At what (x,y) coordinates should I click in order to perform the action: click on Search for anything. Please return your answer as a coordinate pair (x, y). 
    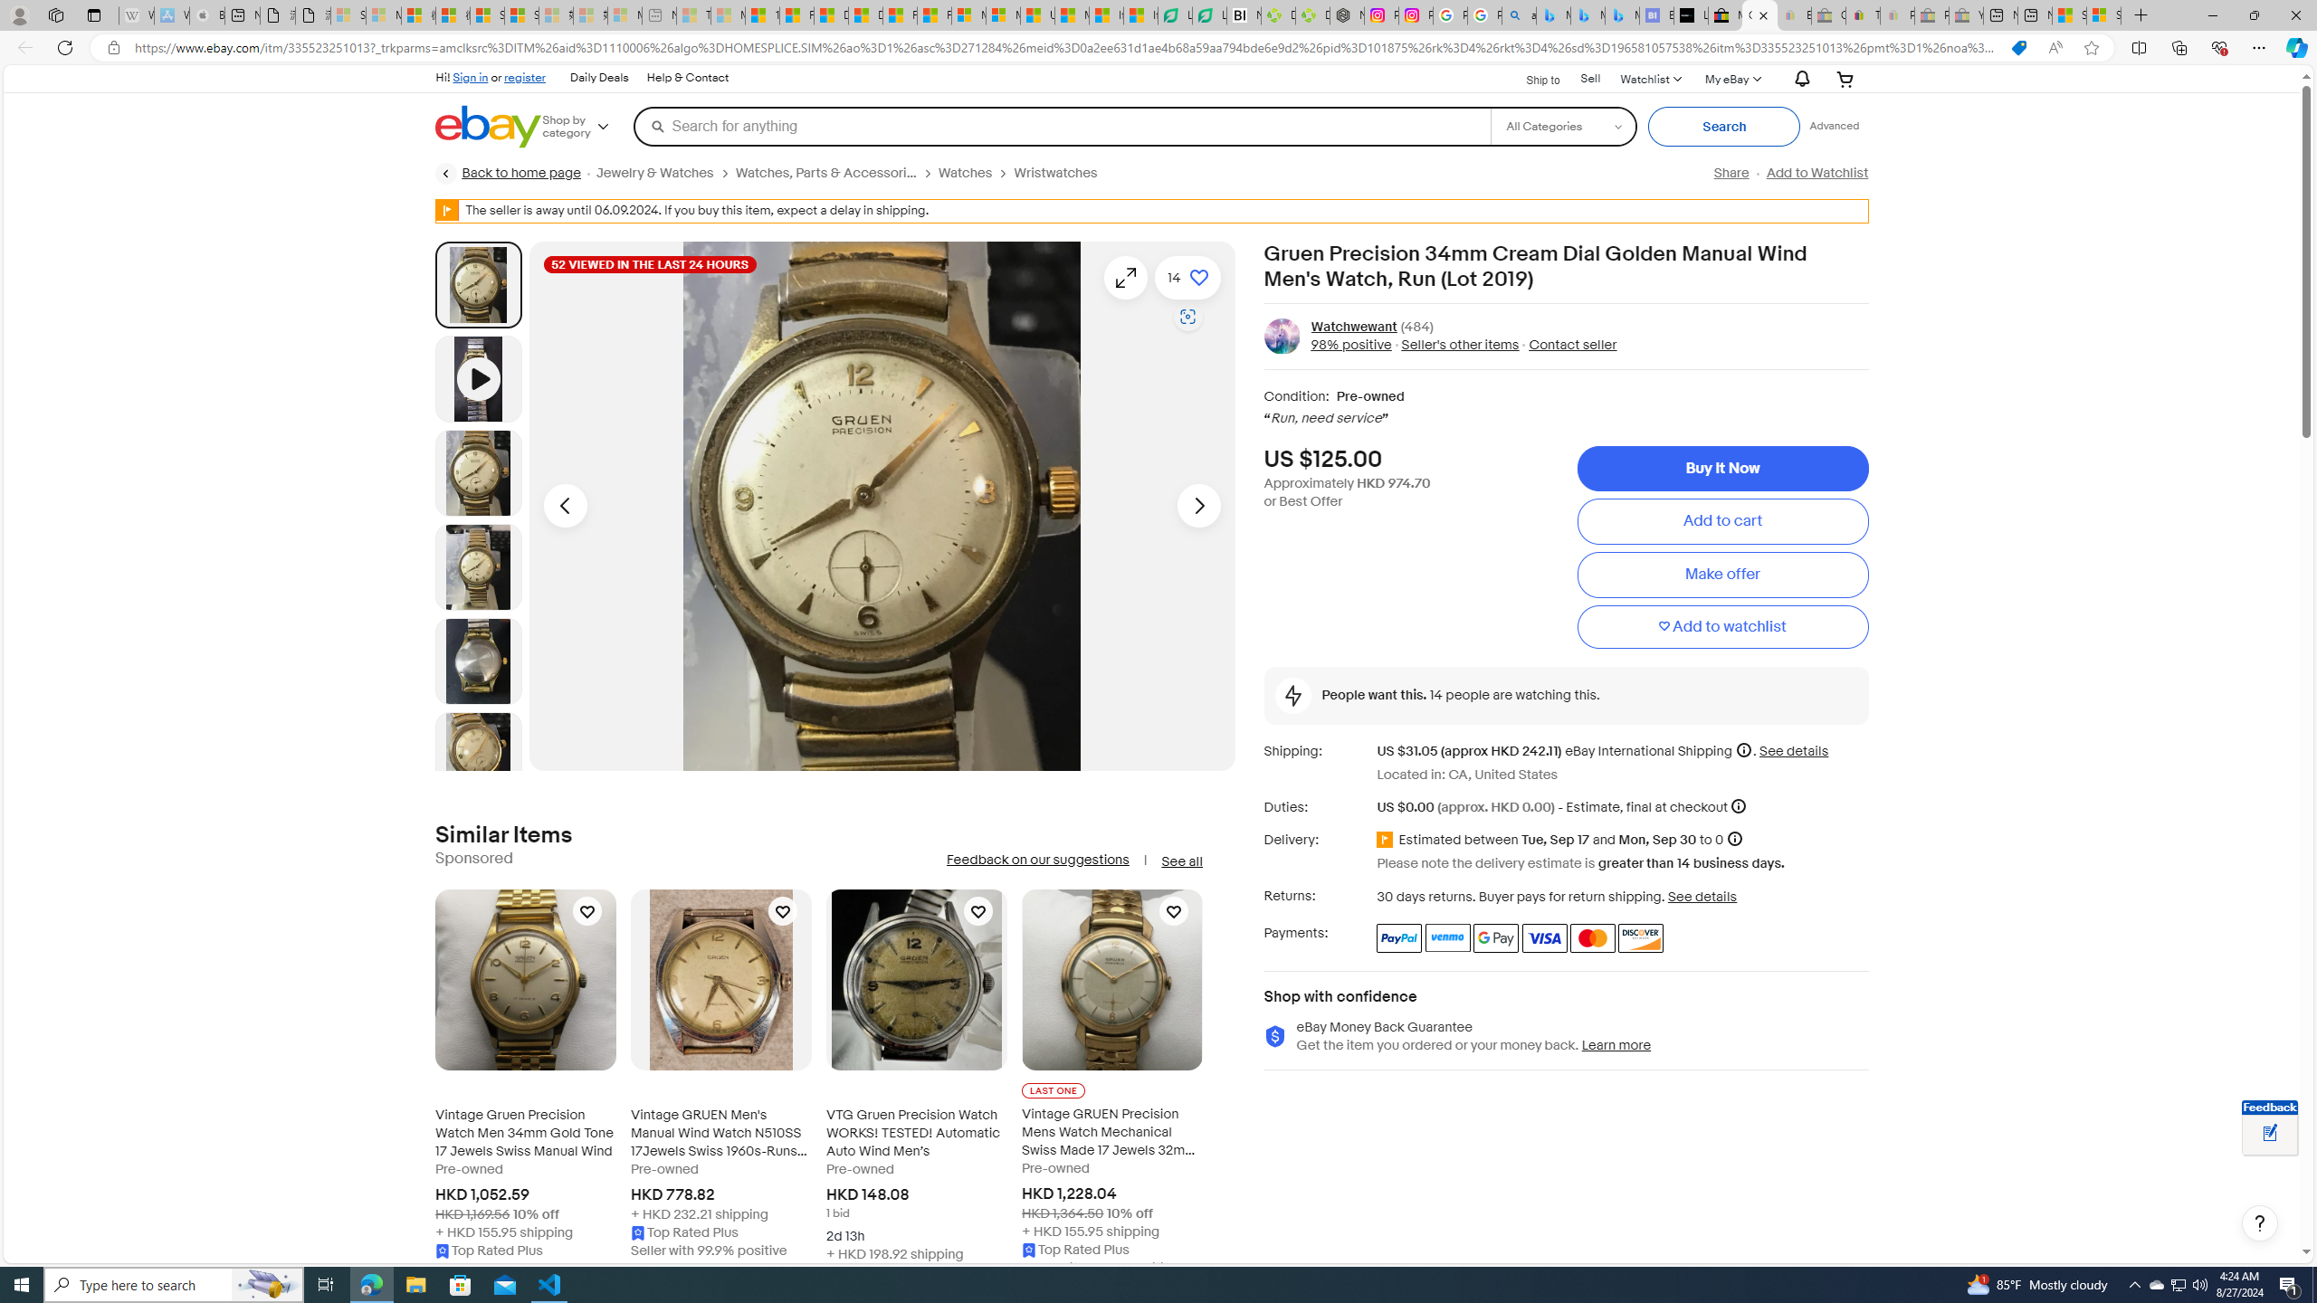
    Looking at the image, I should click on (1061, 126).